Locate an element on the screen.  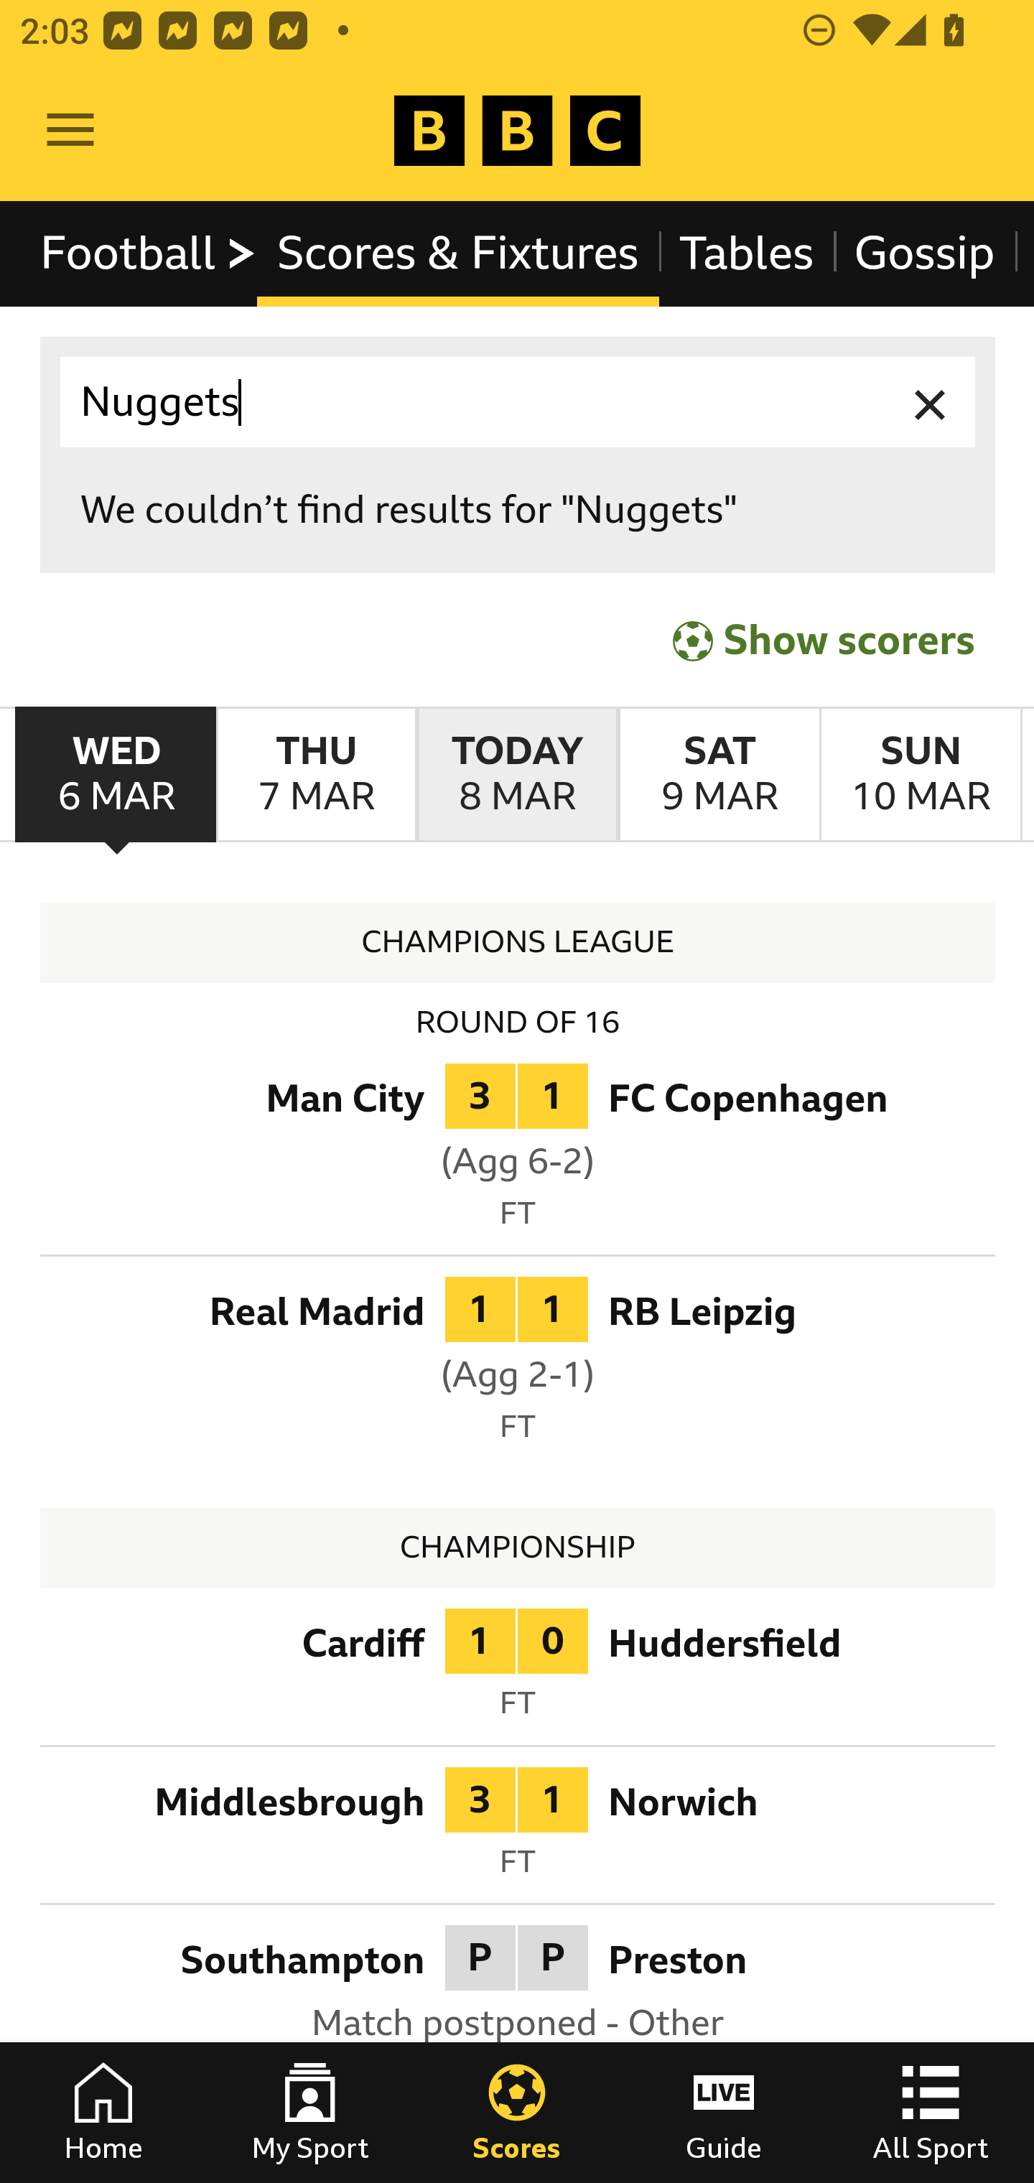
Show scorers is located at coordinates (824, 641).